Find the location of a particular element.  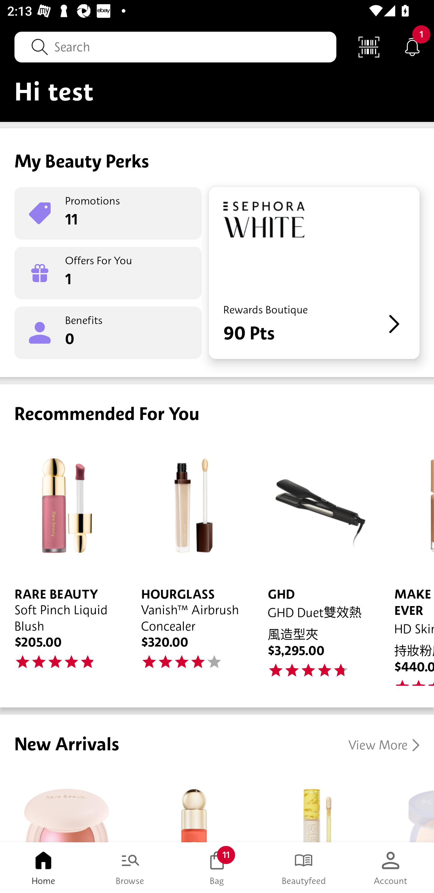

Notifications is located at coordinates (412, 46).